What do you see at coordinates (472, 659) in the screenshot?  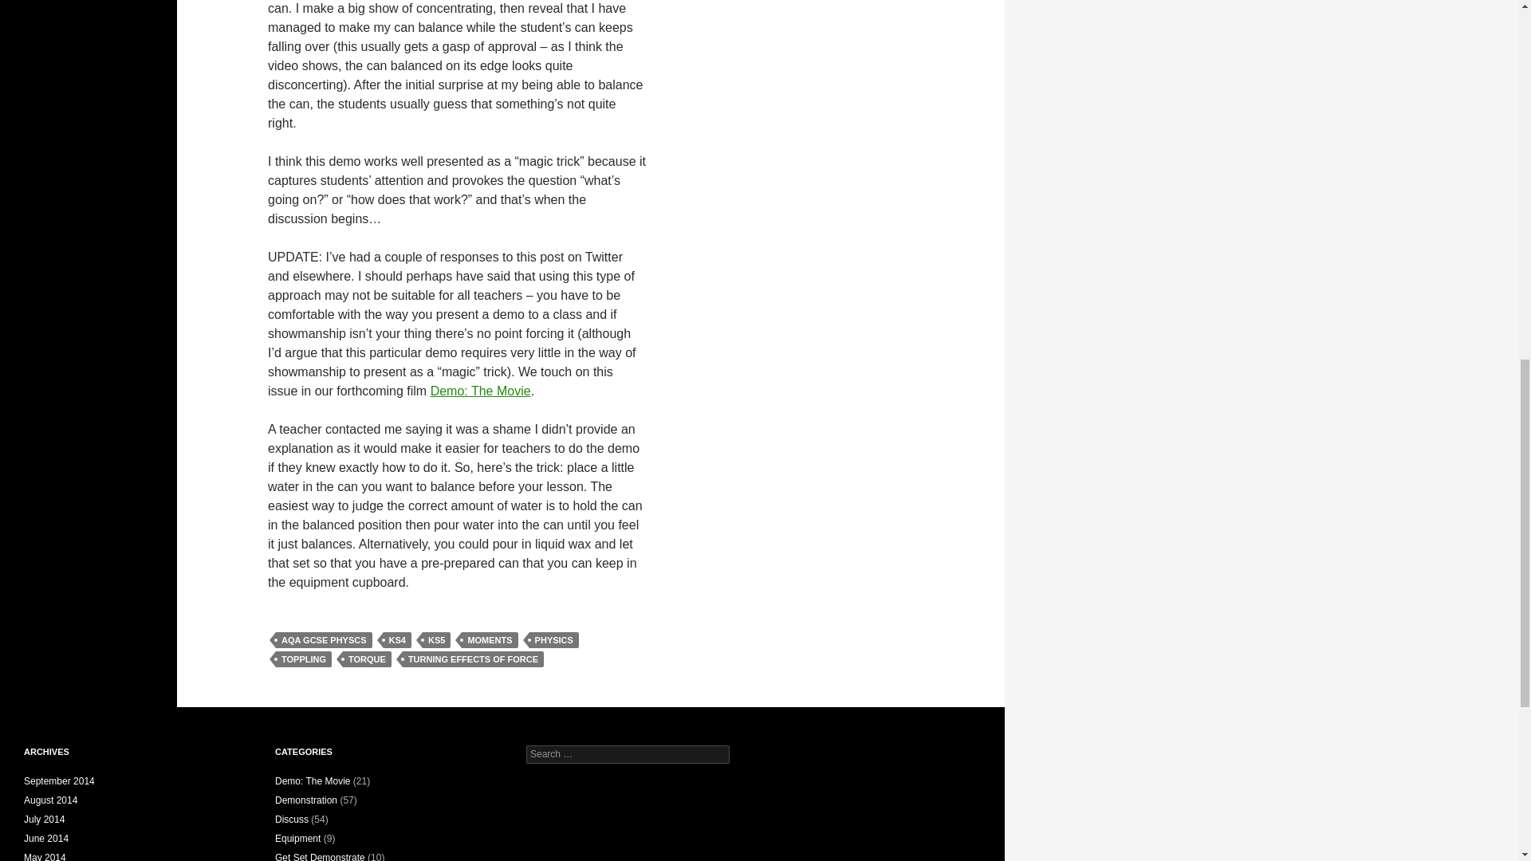 I see `TURNING EFFECTS OF FORCE` at bounding box center [472, 659].